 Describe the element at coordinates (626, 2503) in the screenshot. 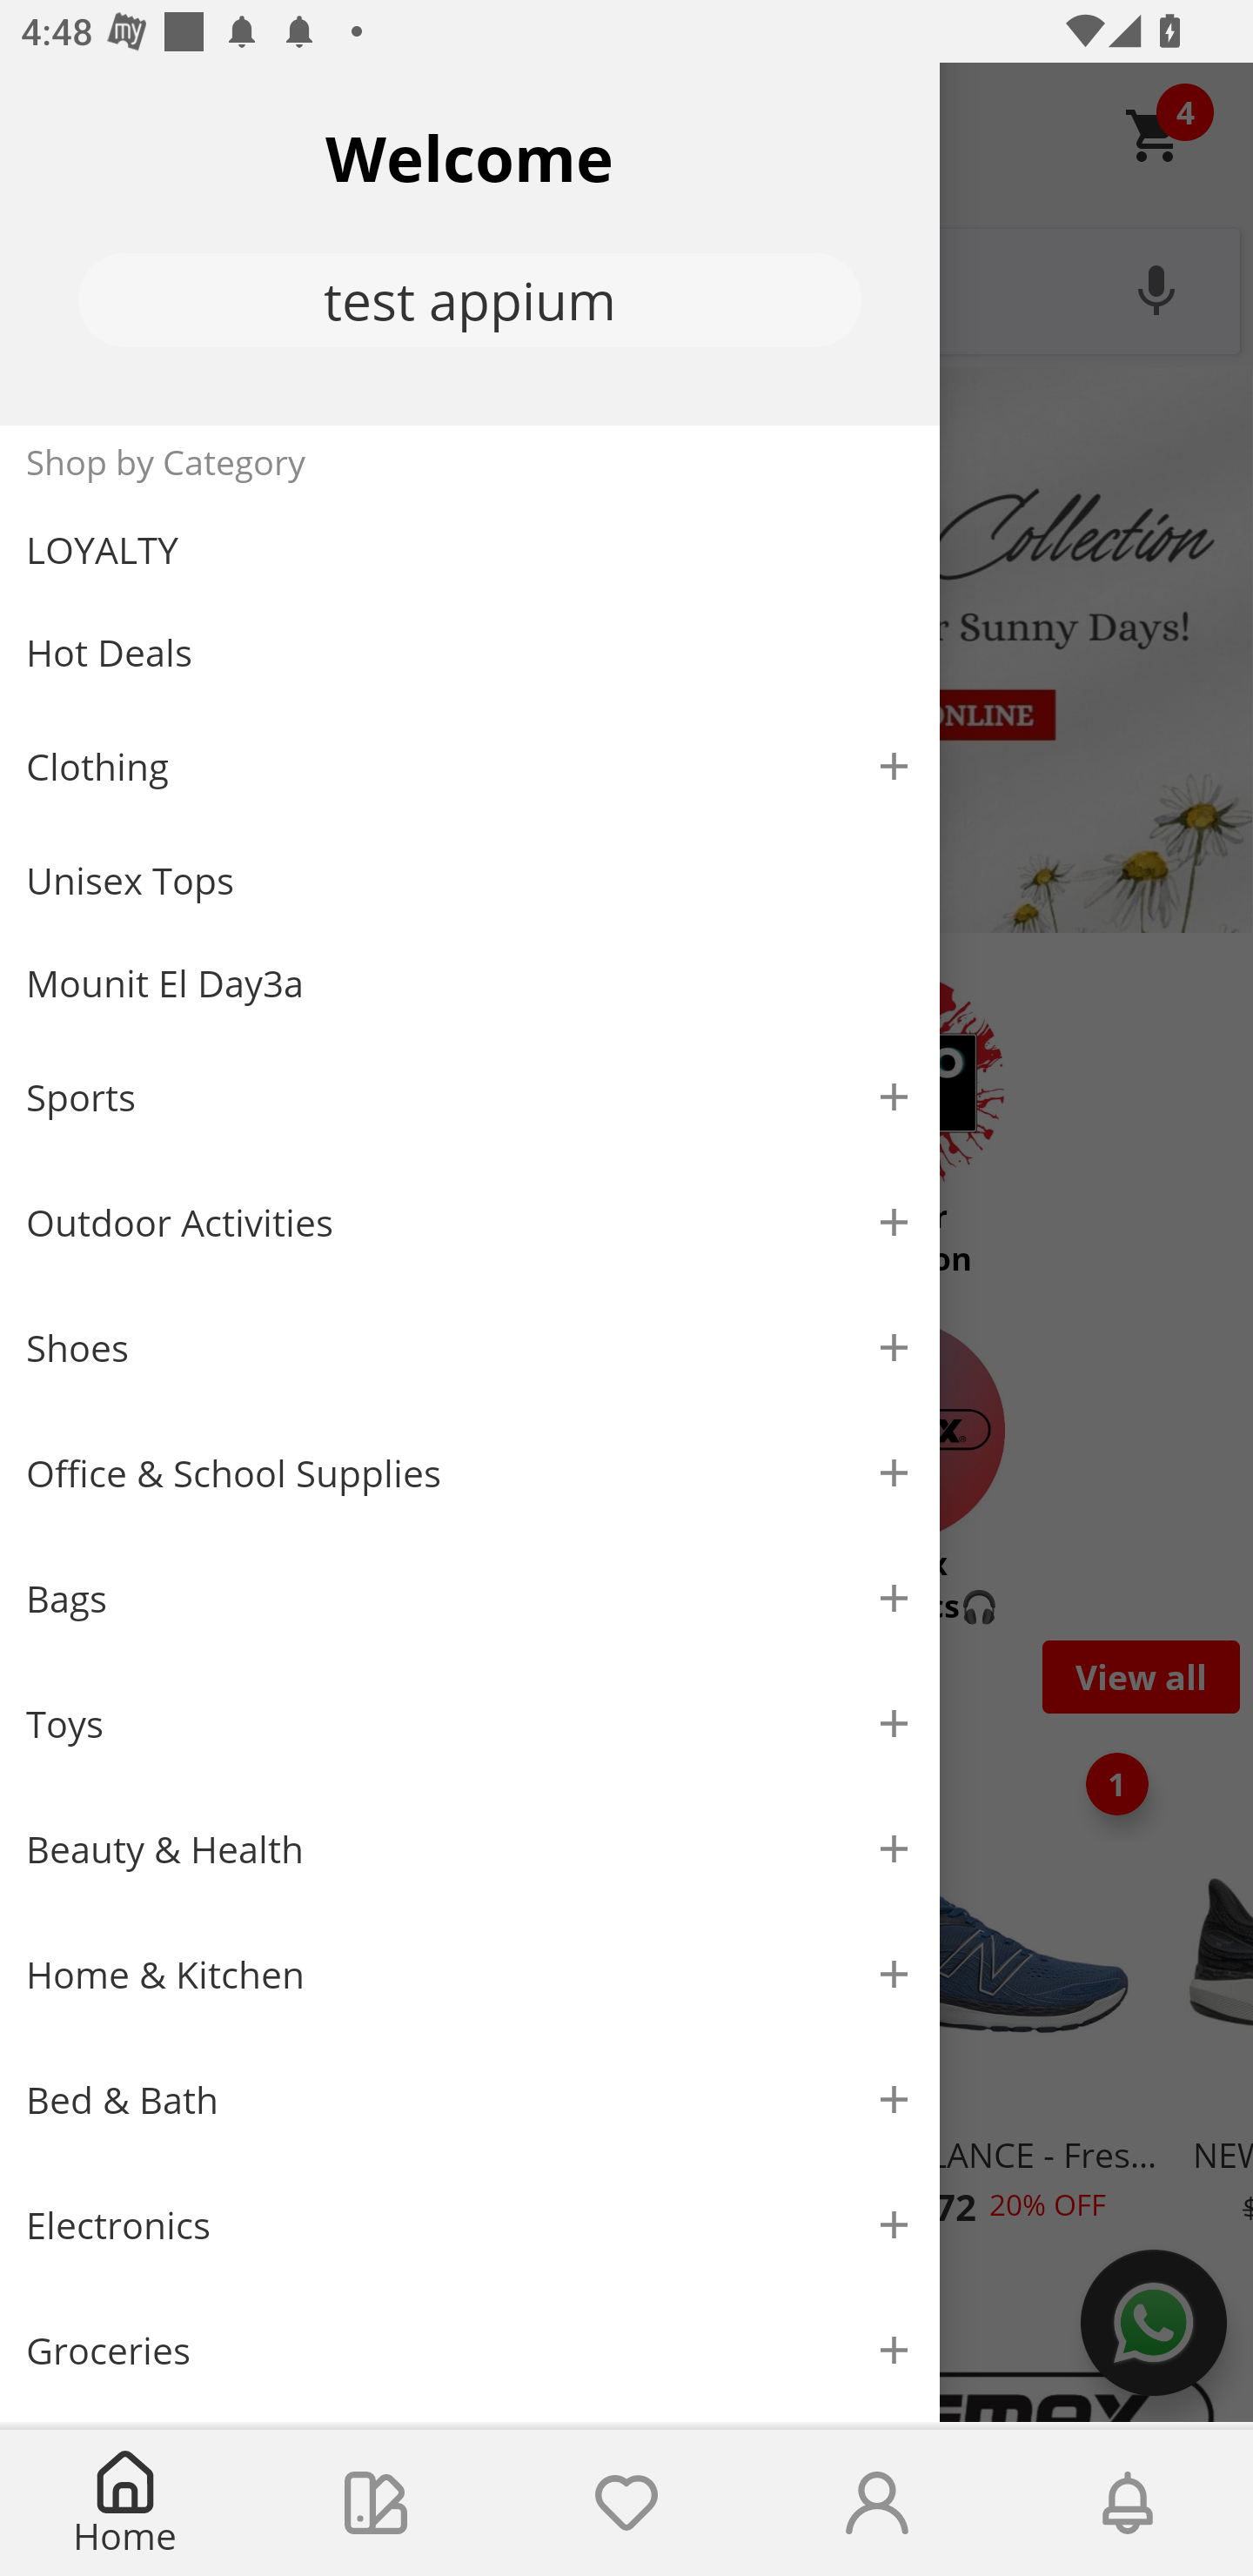

I see `Wishlist` at that location.